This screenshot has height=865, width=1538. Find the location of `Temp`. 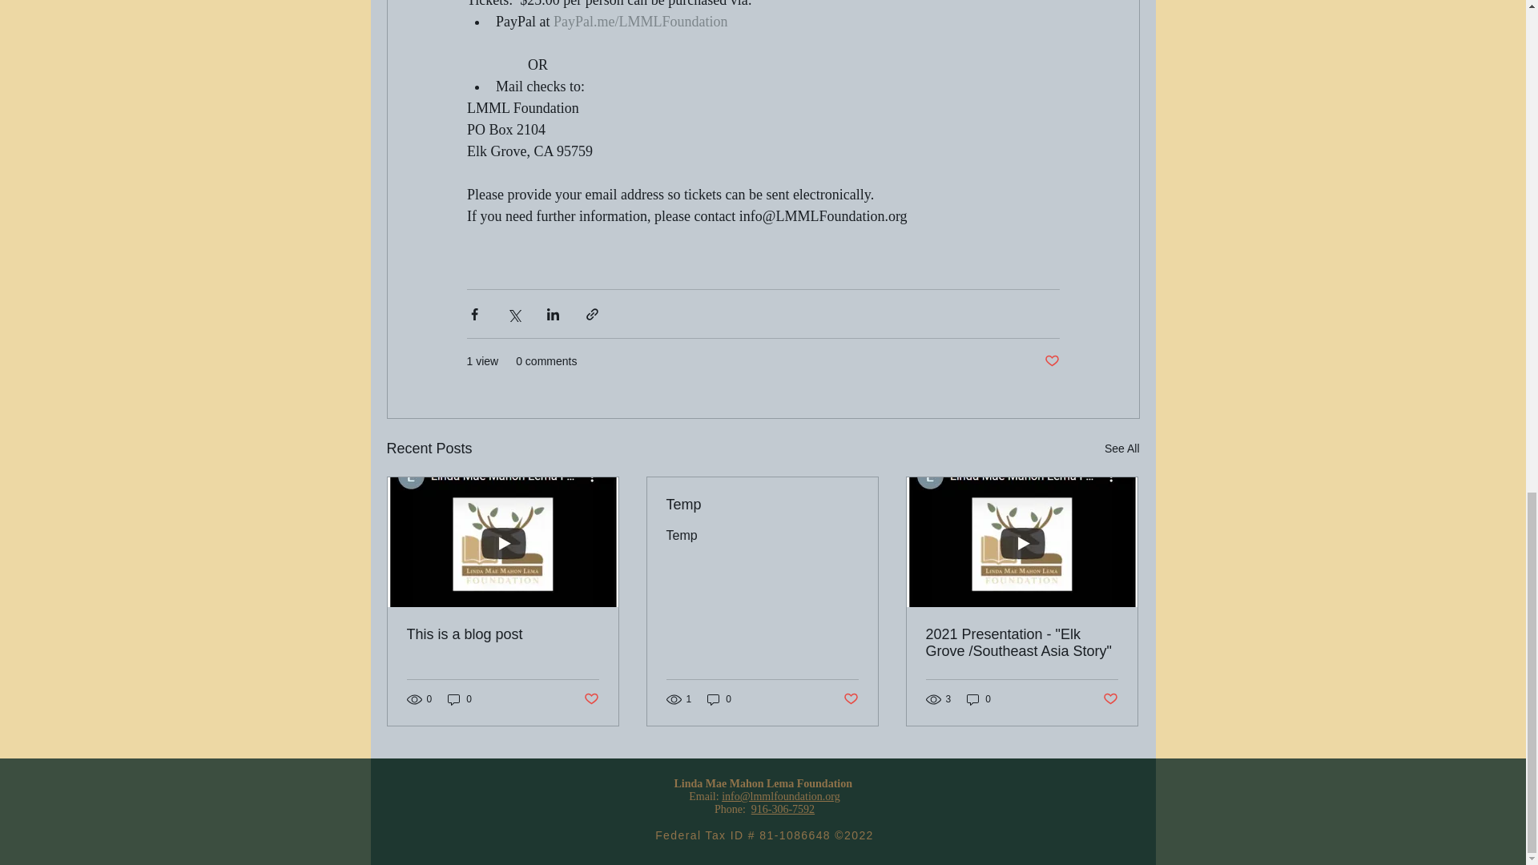

Temp is located at coordinates (762, 505).